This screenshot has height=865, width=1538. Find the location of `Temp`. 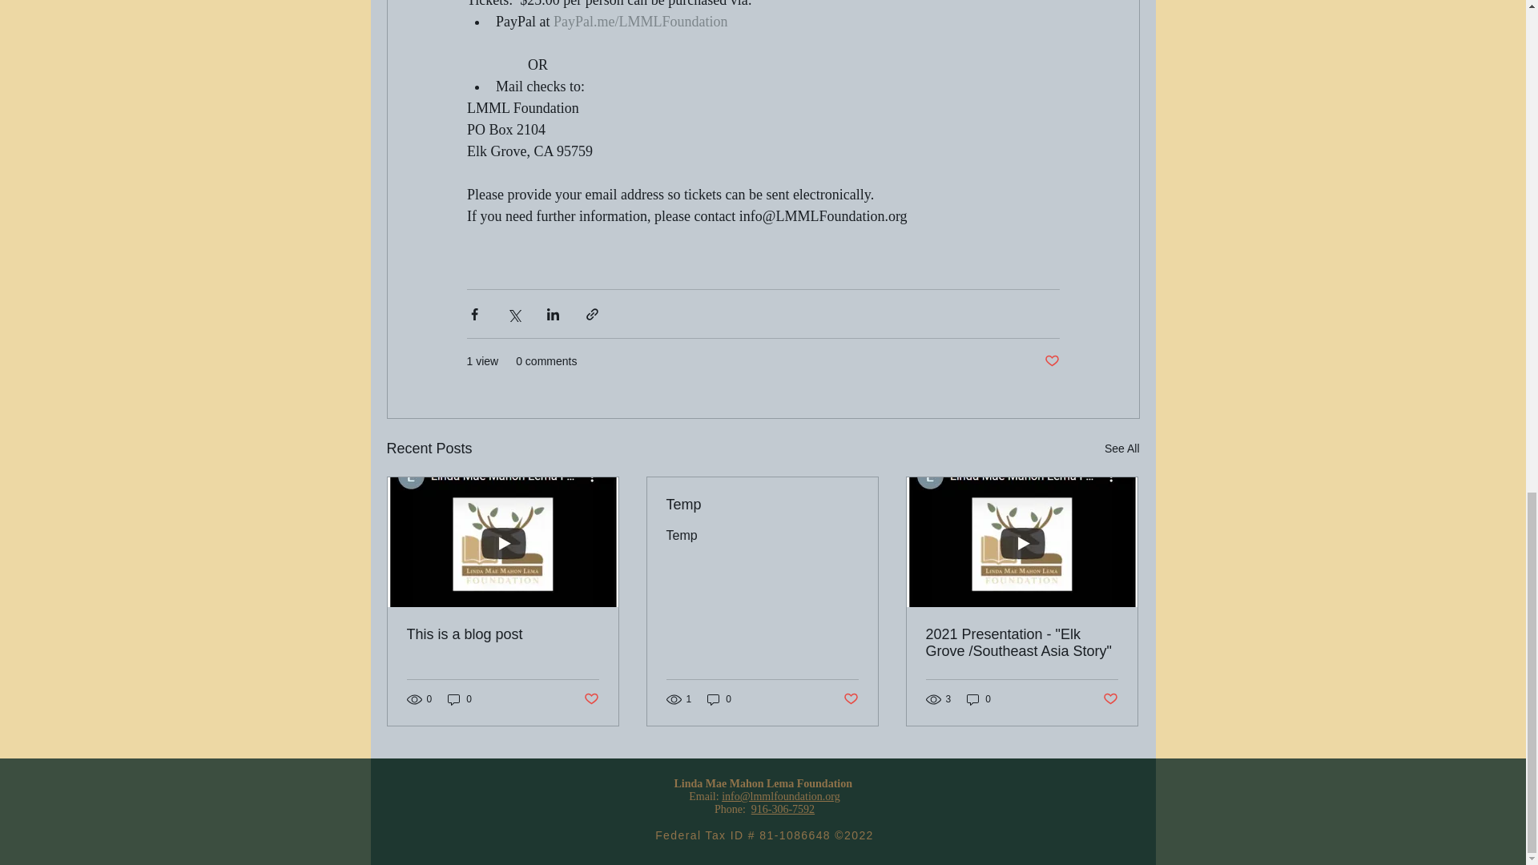

Temp is located at coordinates (762, 505).